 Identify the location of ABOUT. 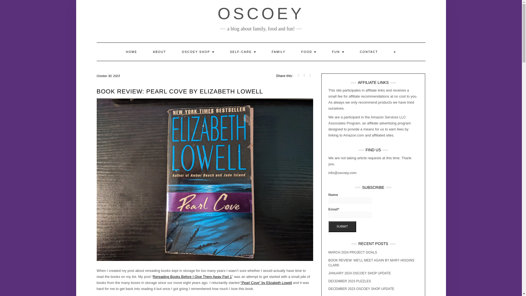
(159, 52).